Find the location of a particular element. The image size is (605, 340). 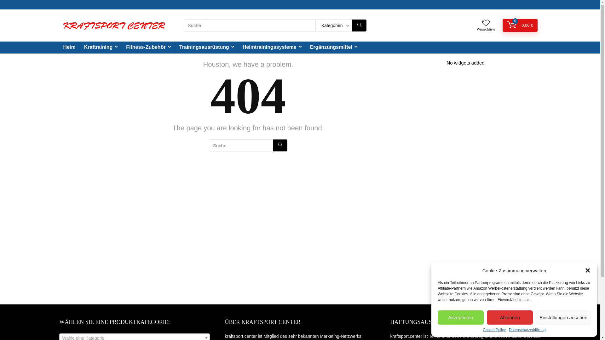

Heim is located at coordinates (69, 48).